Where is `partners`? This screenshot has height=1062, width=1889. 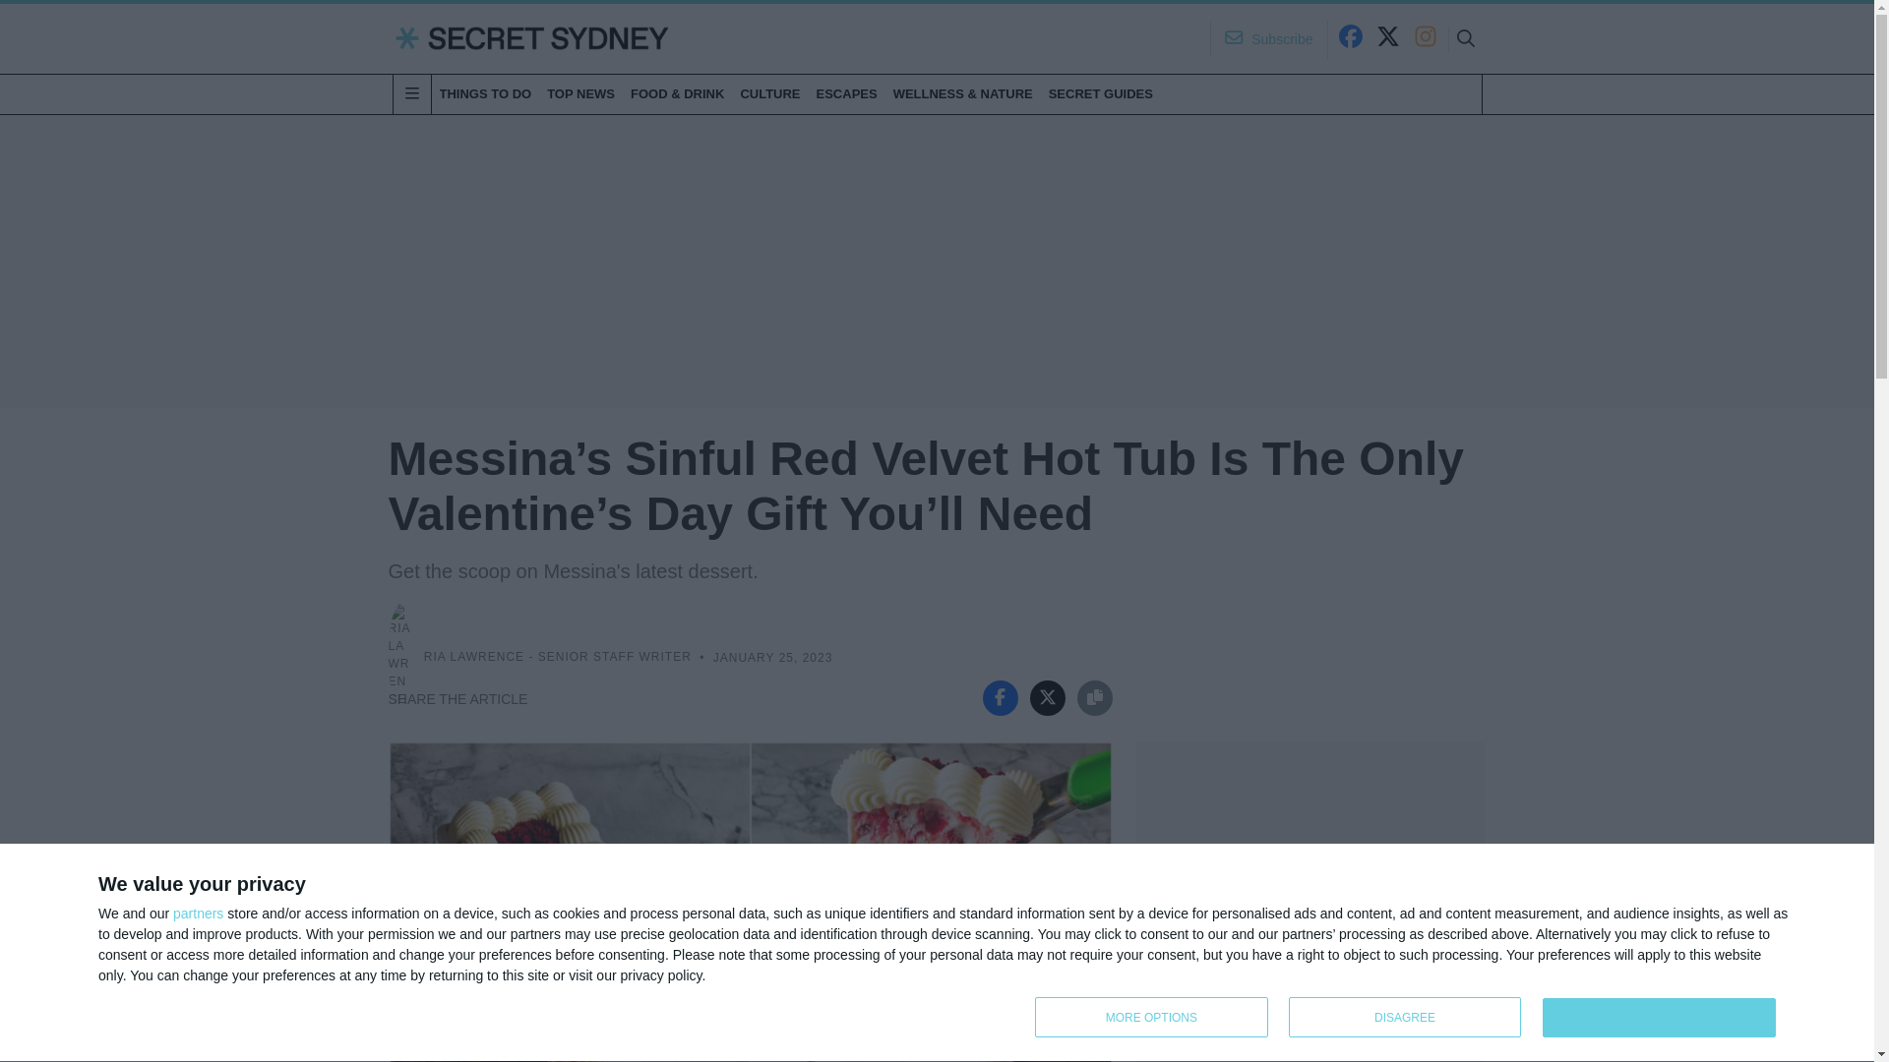
partners is located at coordinates (1410, 1019).